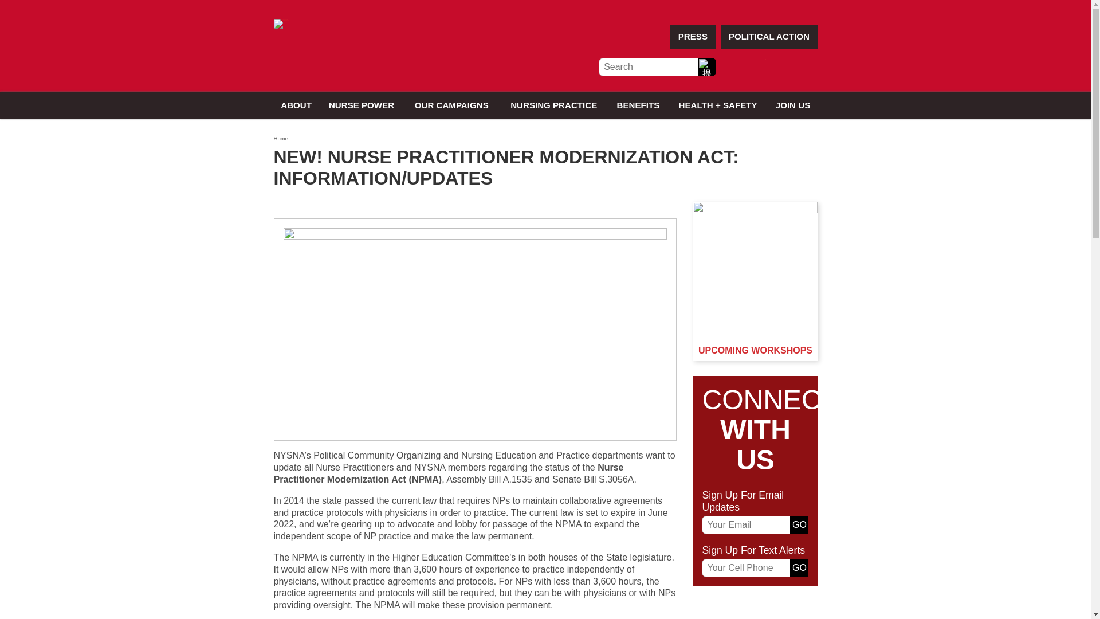 Image resolution: width=1100 pixels, height=619 pixels. What do you see at coordinates (756, 67) in the screenshot?
I see `Twitter` at bounding box center [756, 67].